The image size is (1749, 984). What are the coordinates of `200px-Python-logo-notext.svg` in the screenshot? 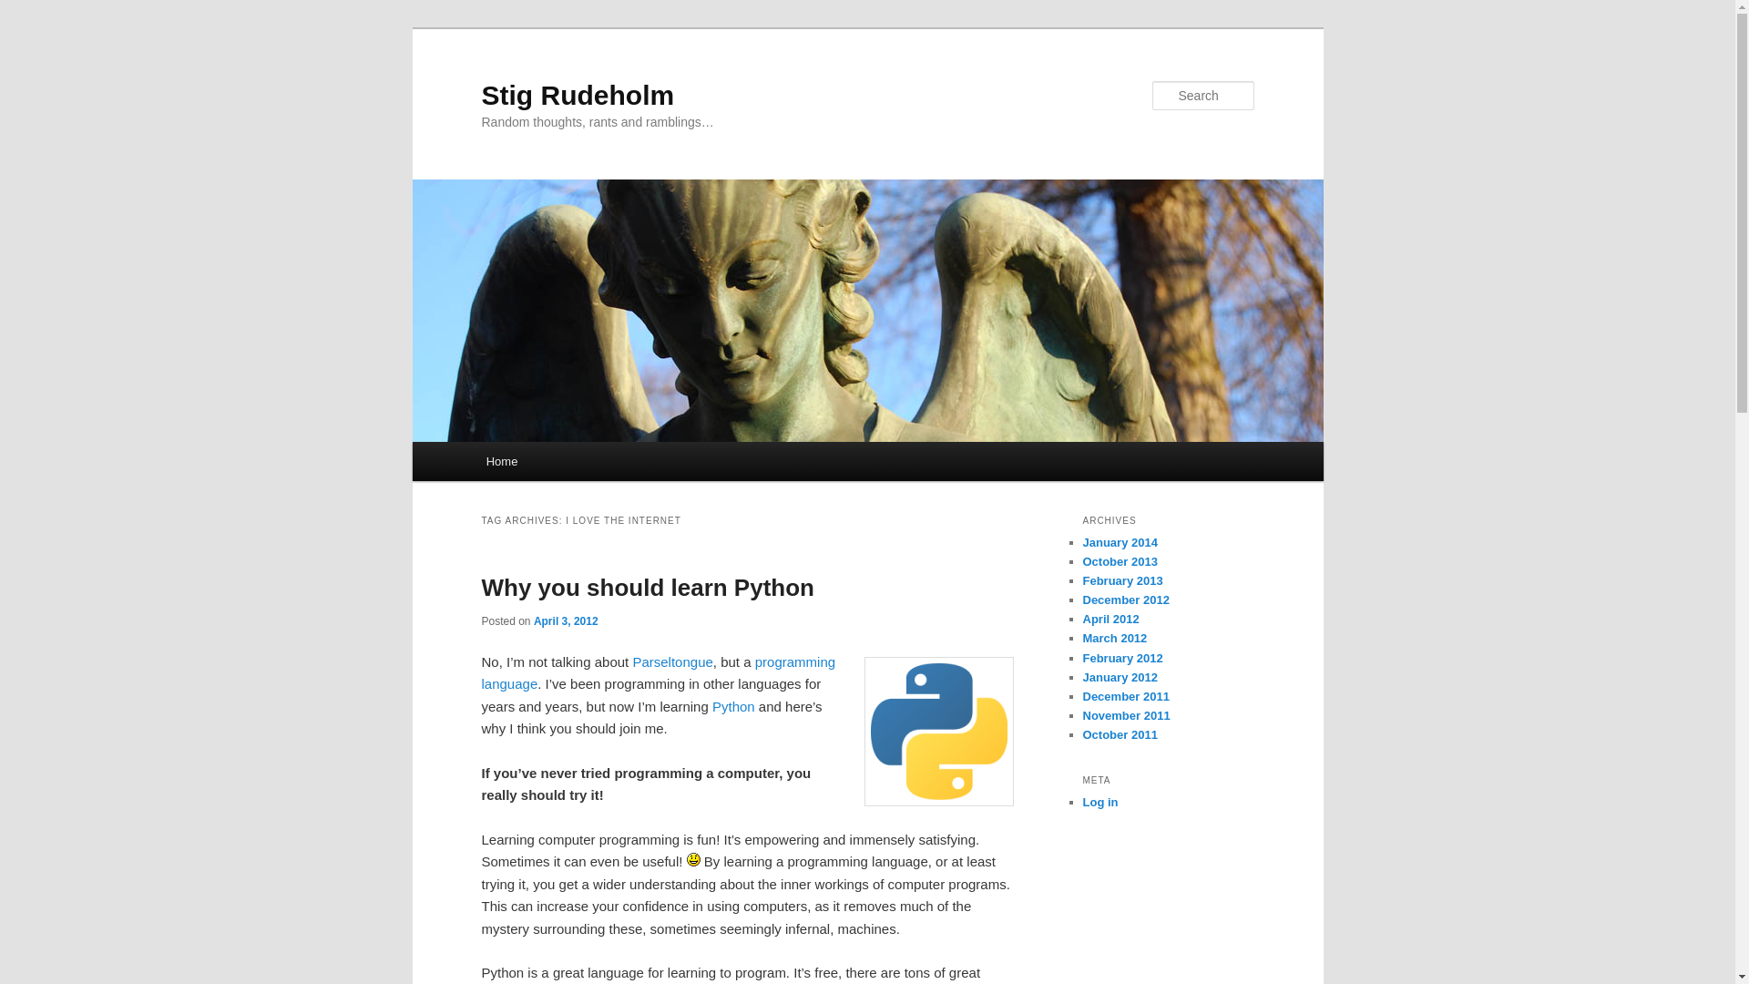 It's located at (938, 731).